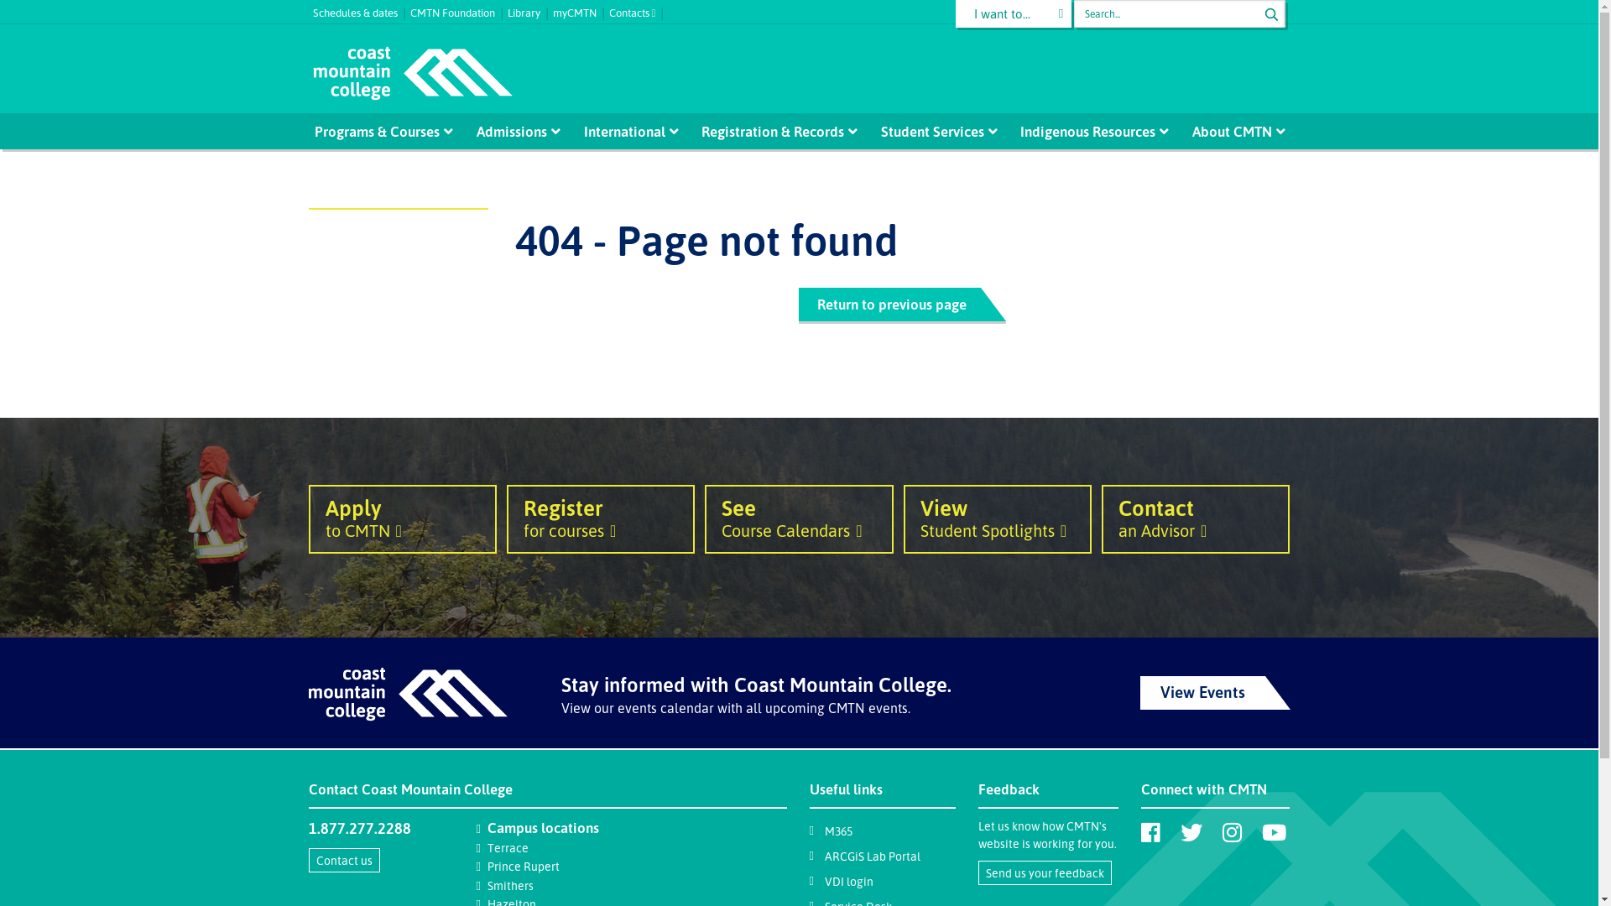  What do you see at coordinates (1233, 131) in the screenshot?
I see `About CMTN` at bounding box center [1233, 131].